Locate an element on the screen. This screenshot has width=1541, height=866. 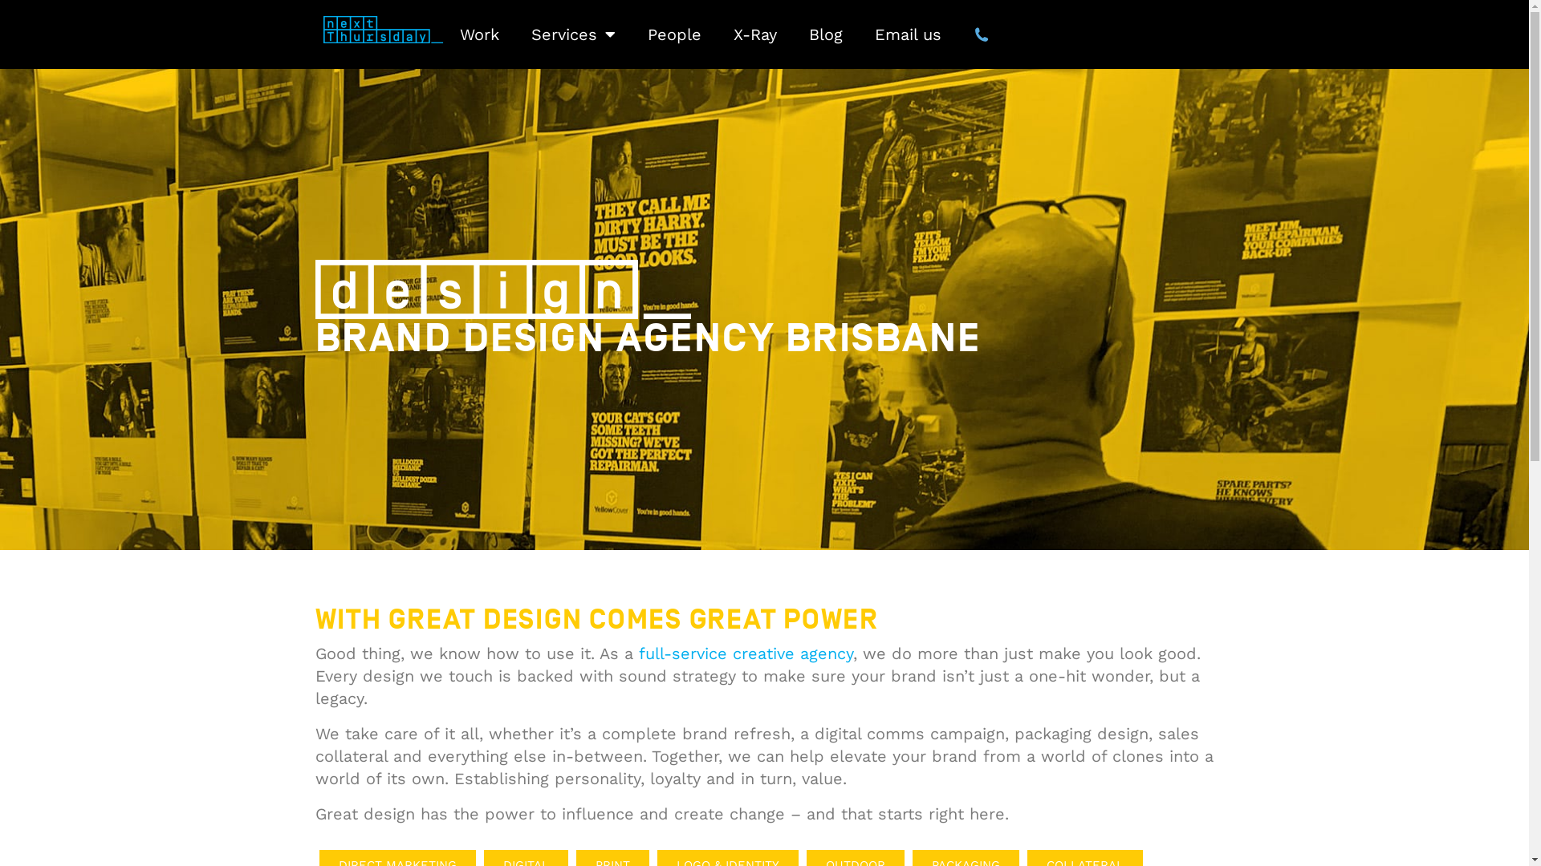
full-service creative agency is located at coordinates (746, 654).